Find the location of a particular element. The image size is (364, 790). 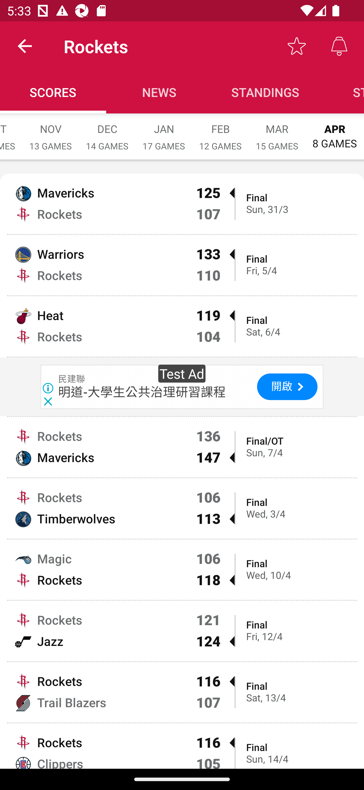

back.button is located at coordinates (25, 46).